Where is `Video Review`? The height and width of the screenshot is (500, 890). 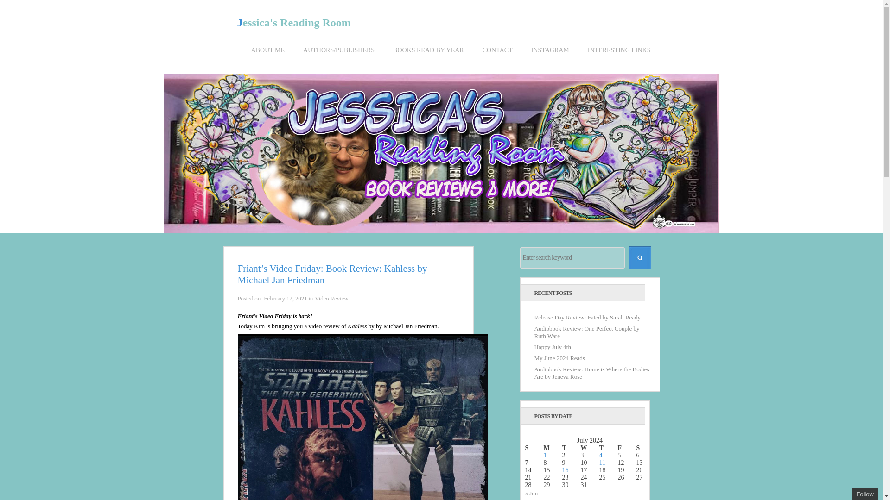 Video Review is located at coordinates (331, 298).